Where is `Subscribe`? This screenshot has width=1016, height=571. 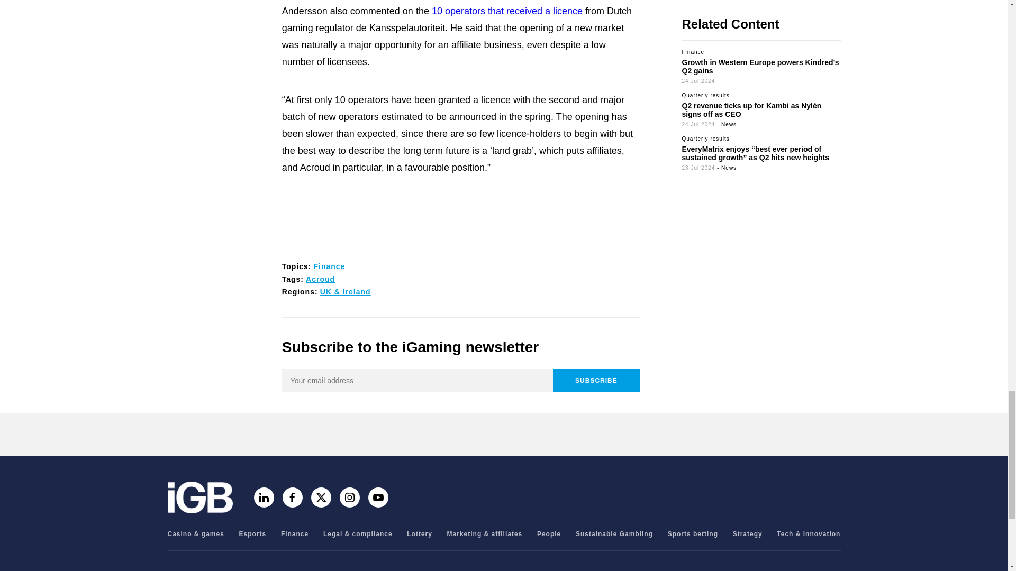
Subscribe is located at coordinates (596, 380).